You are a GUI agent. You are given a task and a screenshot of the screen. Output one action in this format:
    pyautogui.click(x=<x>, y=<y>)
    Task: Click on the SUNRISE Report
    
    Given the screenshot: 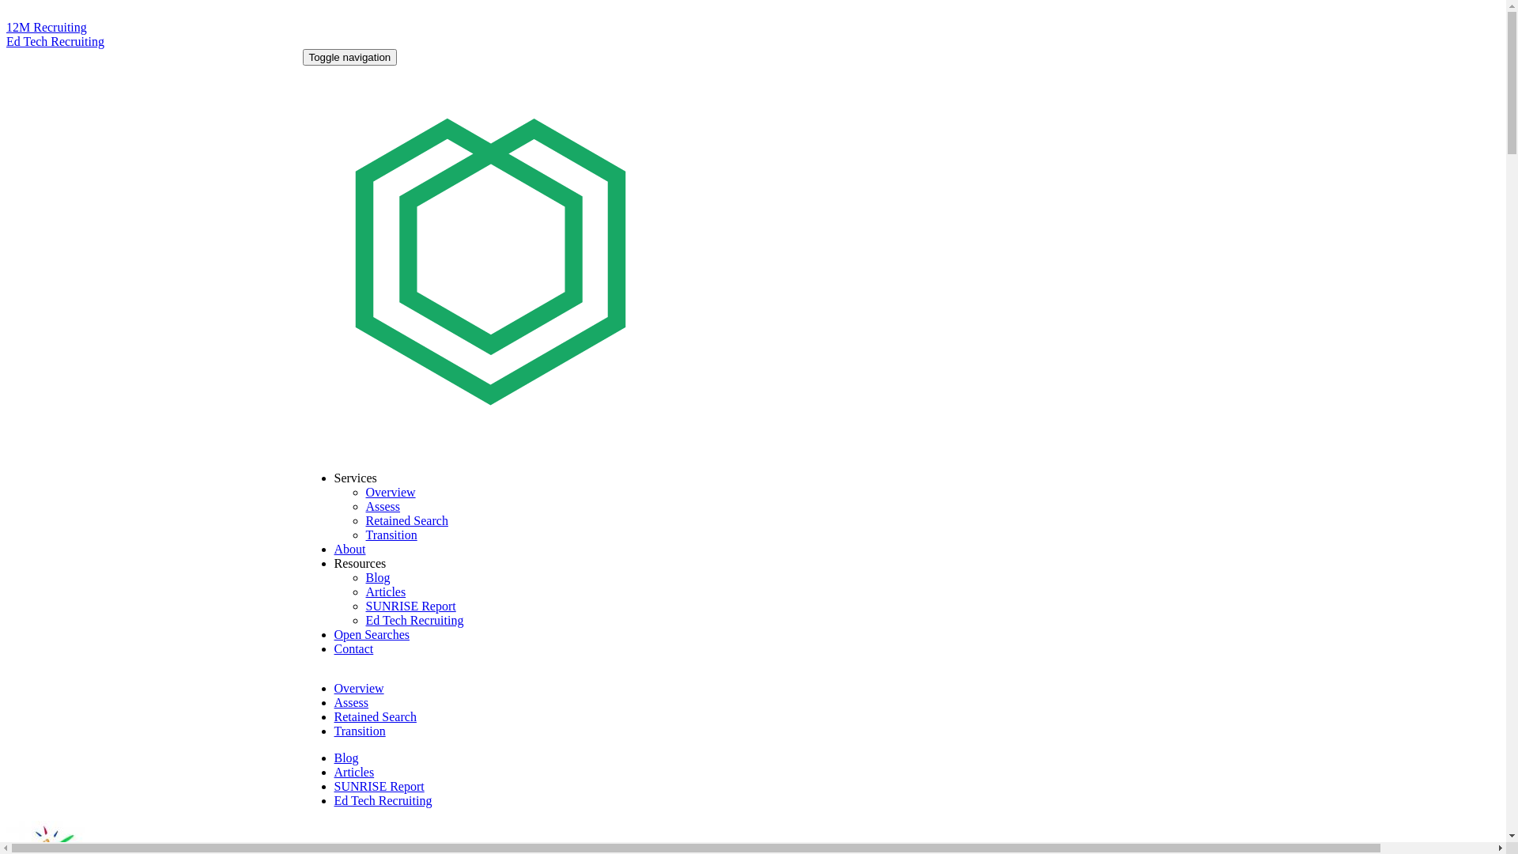 What is the action you would take?
    pyautogui.click(x=410, y=606)
    